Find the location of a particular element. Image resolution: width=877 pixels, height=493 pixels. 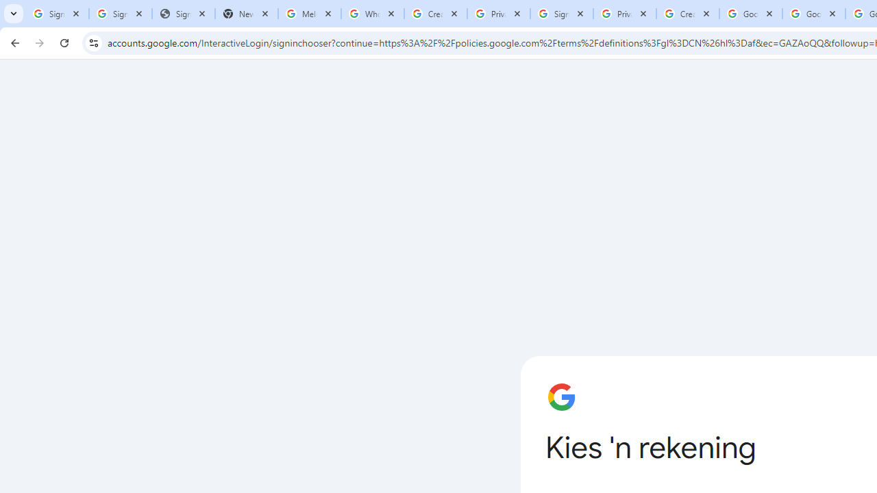

New Tab is located at coordinates (246, 14).